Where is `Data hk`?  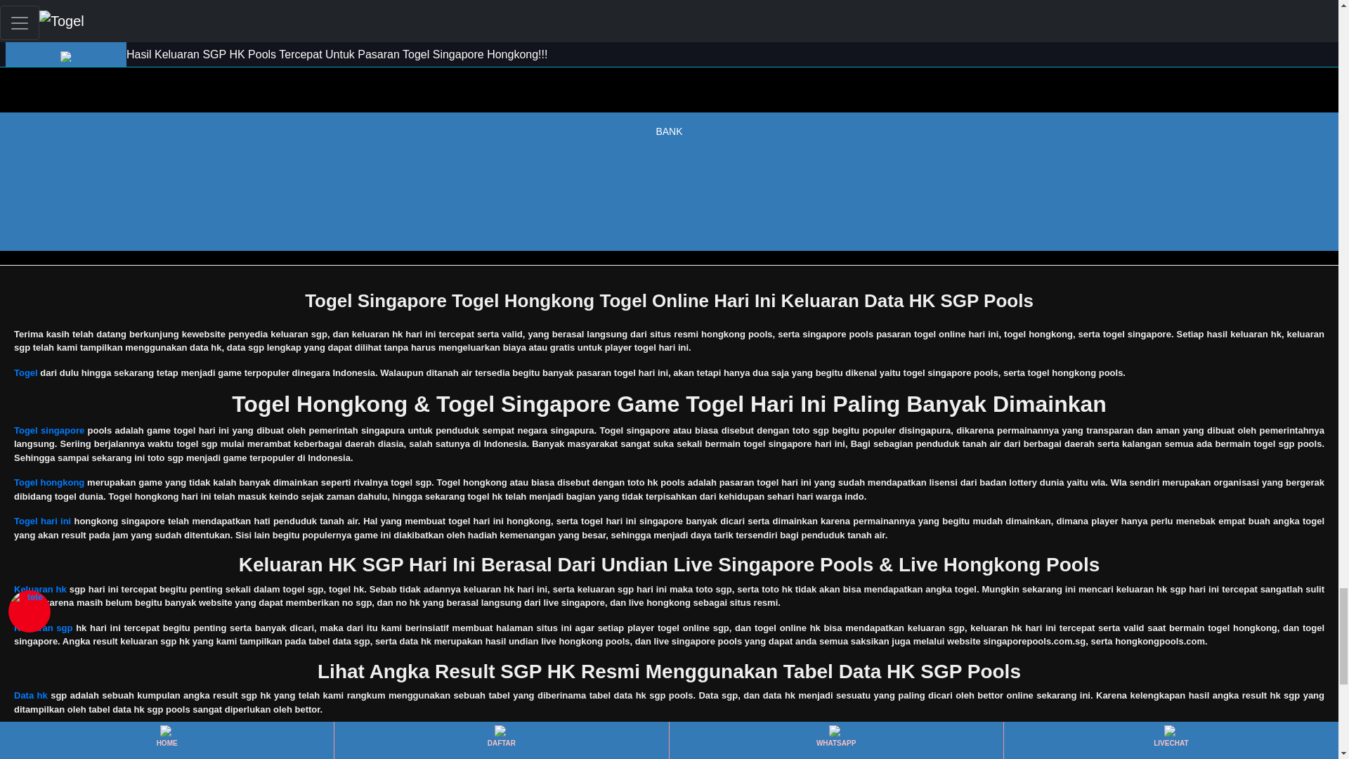 Data hk is located at coordinates (30, 694).